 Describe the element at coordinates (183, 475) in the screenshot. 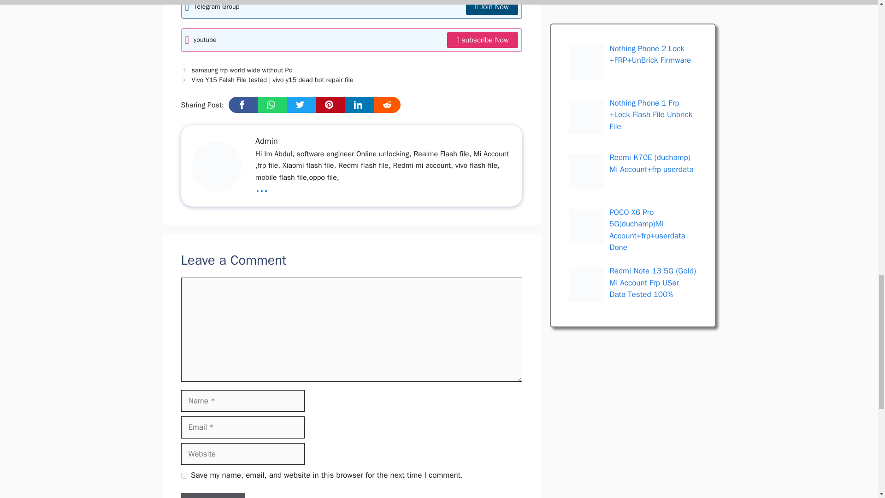

I see `yes` at that location.